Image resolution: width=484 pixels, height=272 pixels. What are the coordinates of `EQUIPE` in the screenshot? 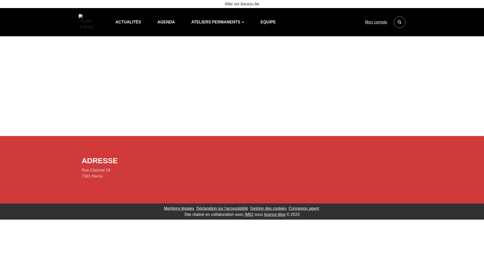 It's located at (268, 22).